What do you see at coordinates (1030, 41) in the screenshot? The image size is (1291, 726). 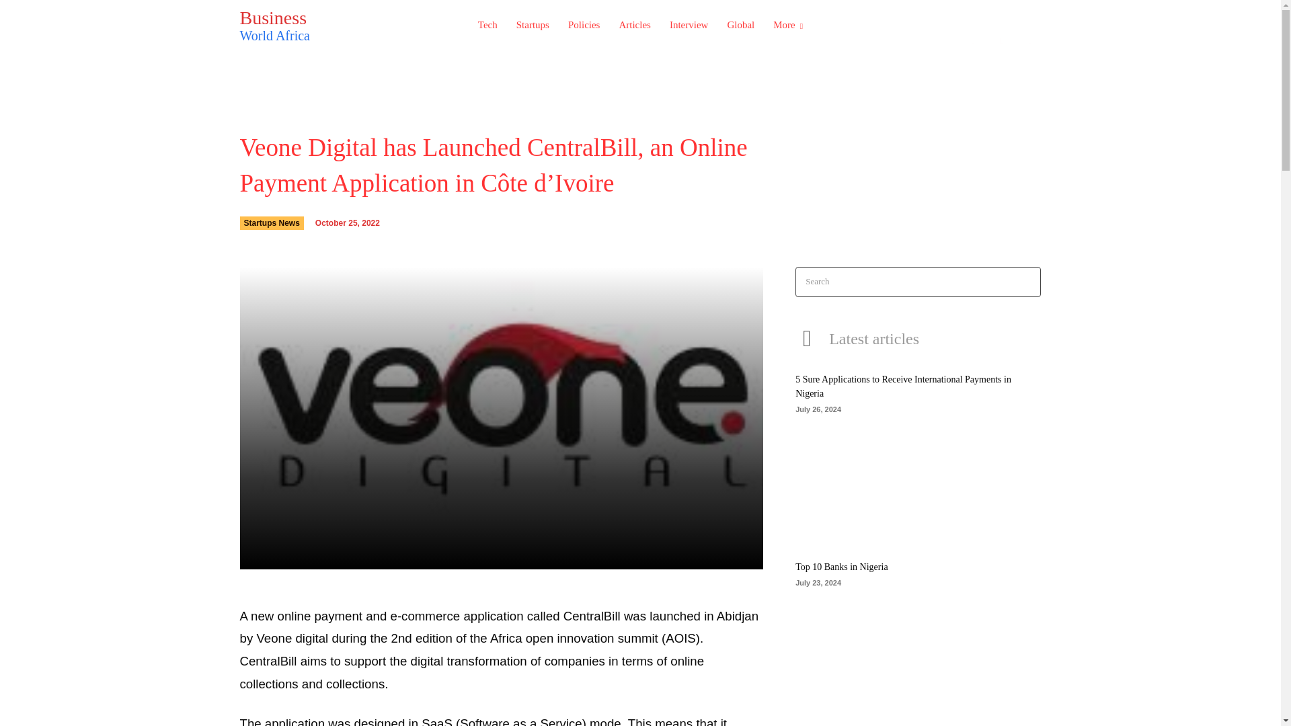 I see `Facebook` at bounding box center [1030, 41].